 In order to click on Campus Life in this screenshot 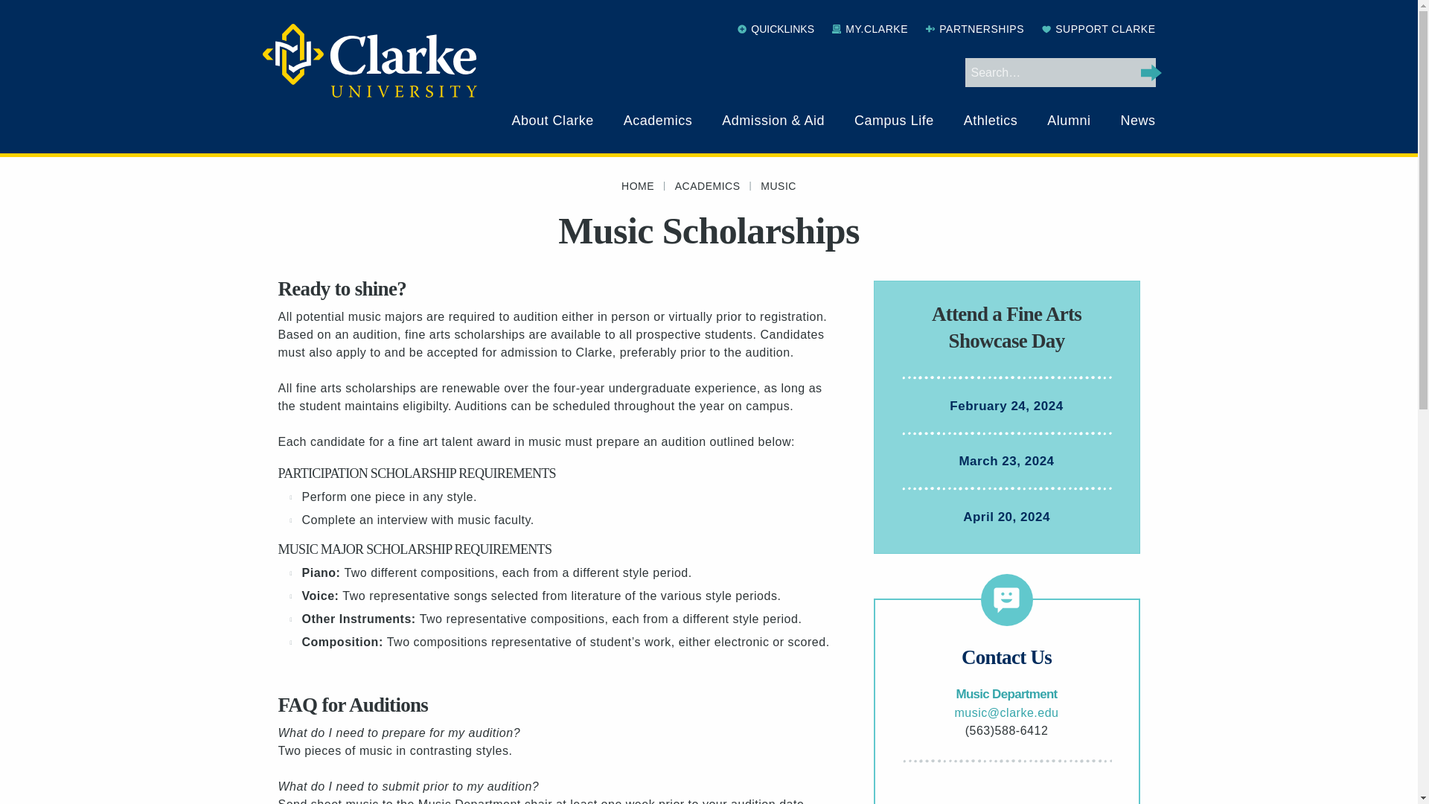, I will do `click(895, 121)`.